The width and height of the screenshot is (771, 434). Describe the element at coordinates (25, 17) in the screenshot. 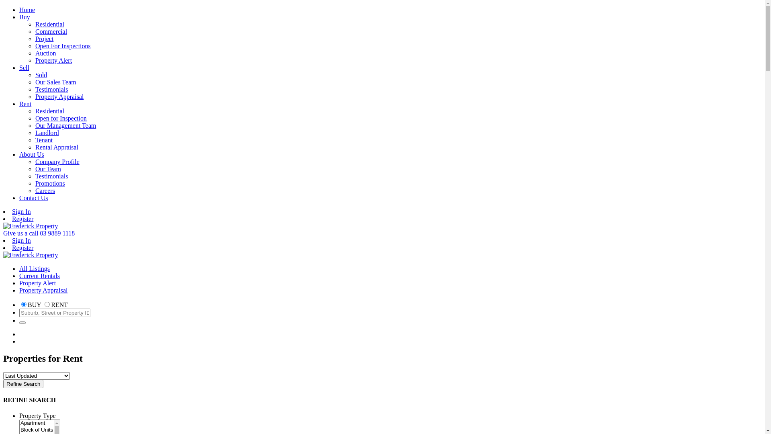

I see `Buy` at that location.